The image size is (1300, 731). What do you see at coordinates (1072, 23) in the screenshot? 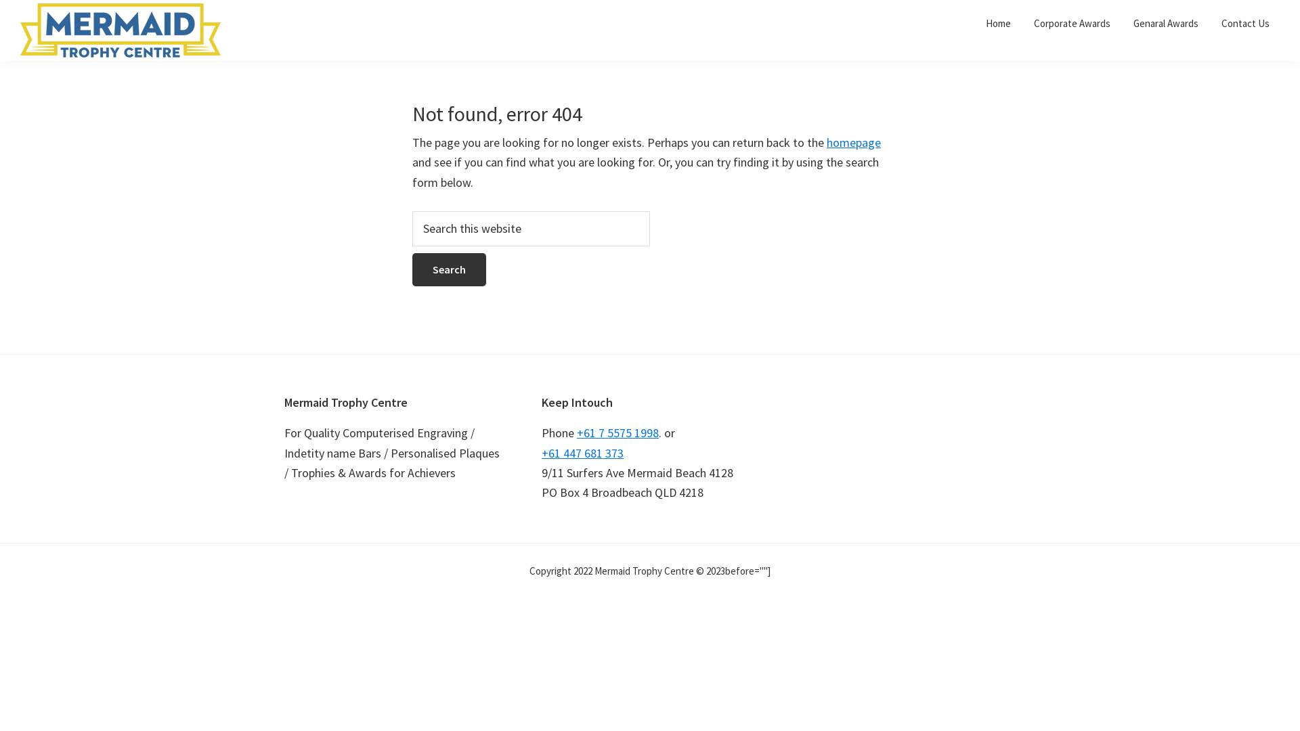
I see `Corporate Awards` at bounding box center [1072, 23].